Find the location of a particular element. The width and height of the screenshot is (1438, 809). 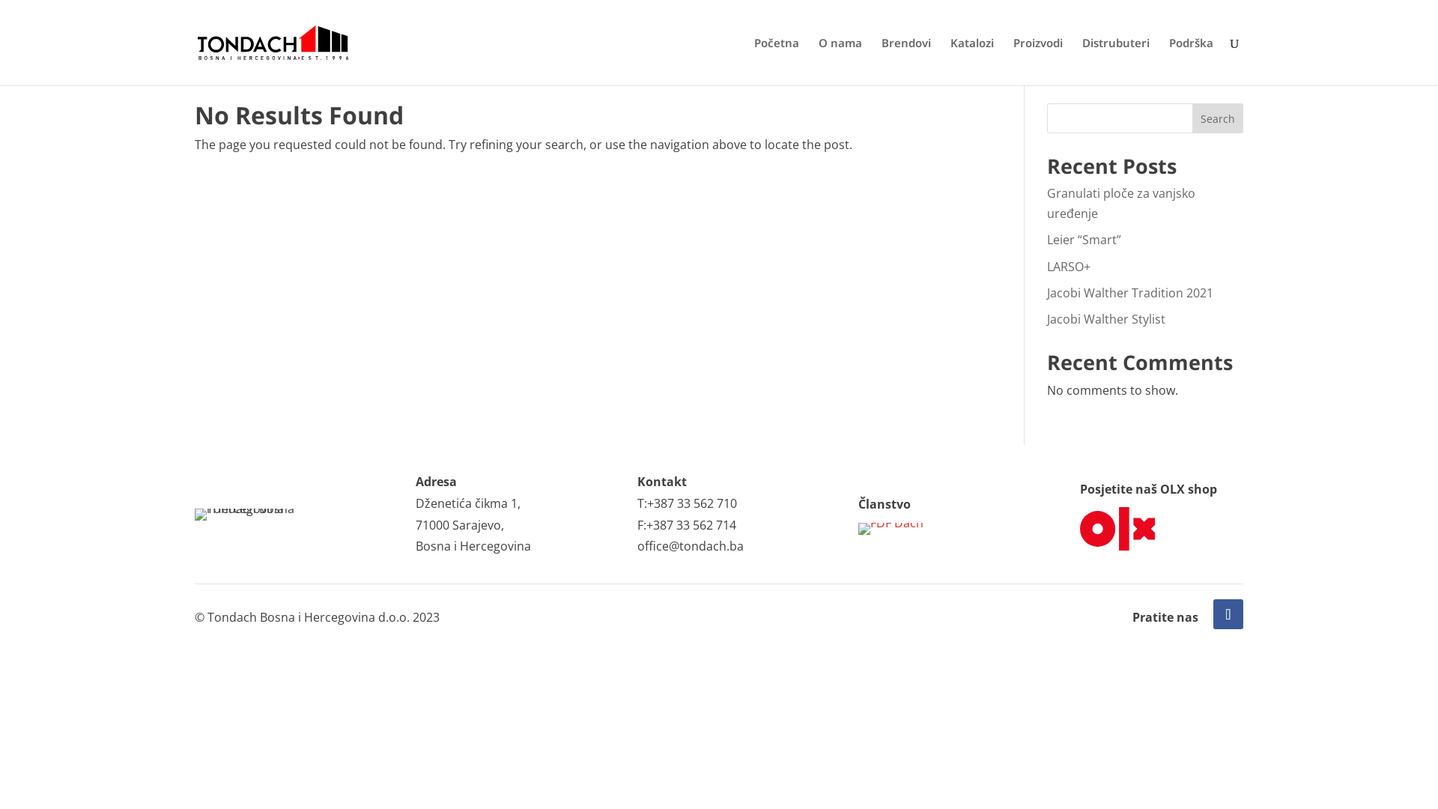

tondach logo png 2 is located at coordinates (247, 515).